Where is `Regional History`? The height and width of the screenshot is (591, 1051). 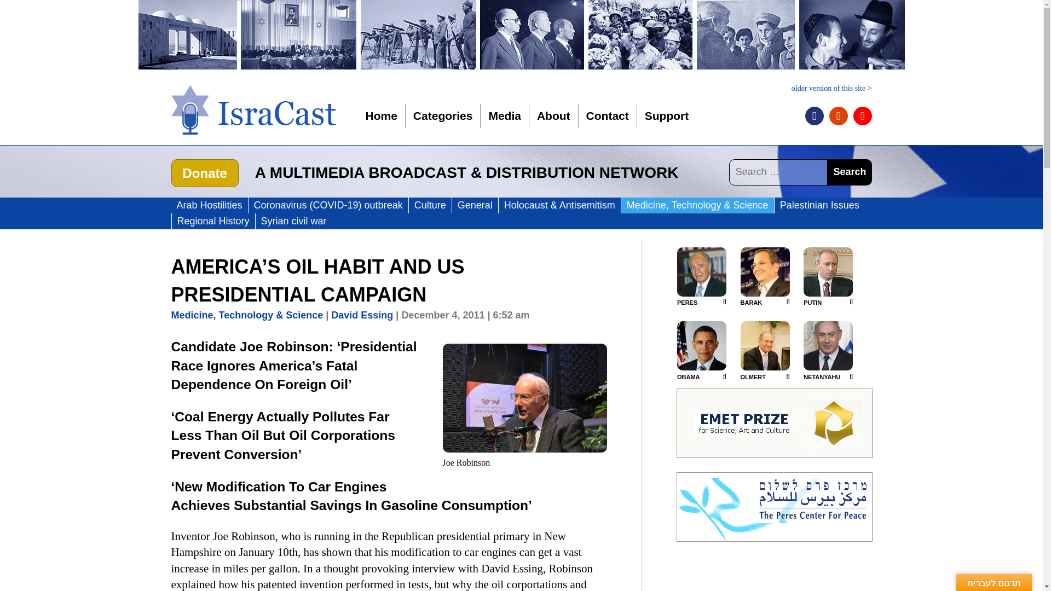
Regional History is located at coordinates (213, 221).